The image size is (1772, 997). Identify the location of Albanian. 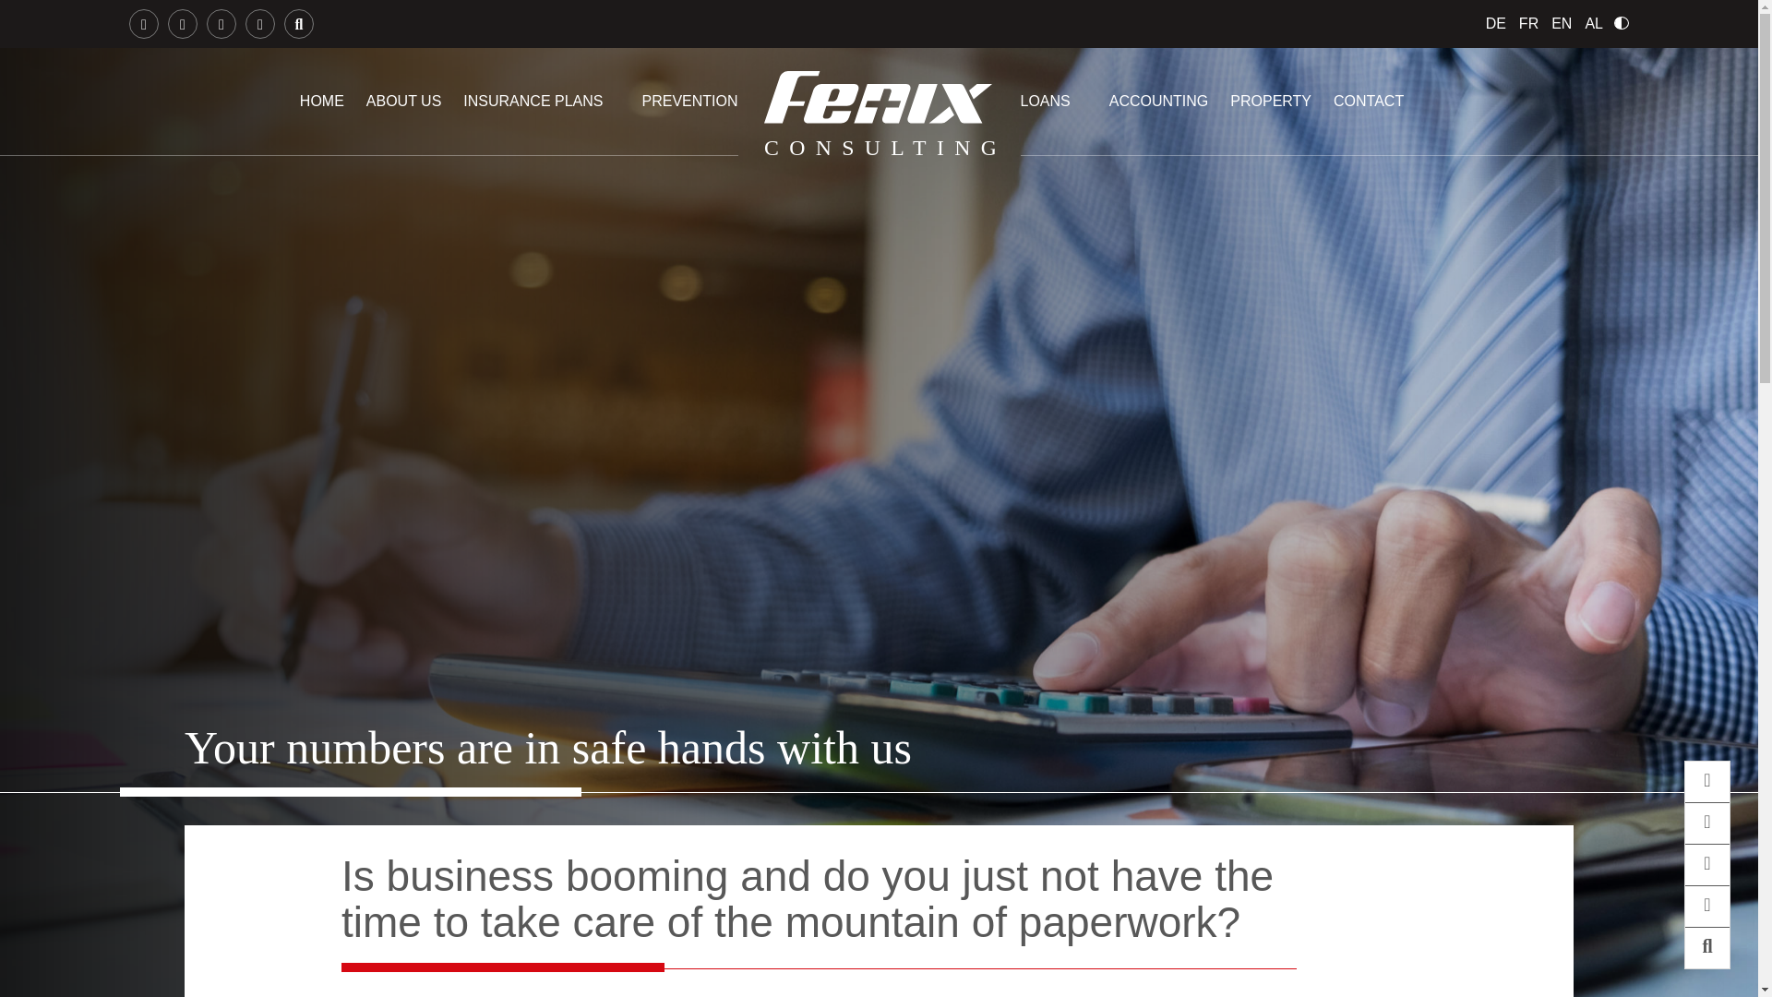
(1593, 24).